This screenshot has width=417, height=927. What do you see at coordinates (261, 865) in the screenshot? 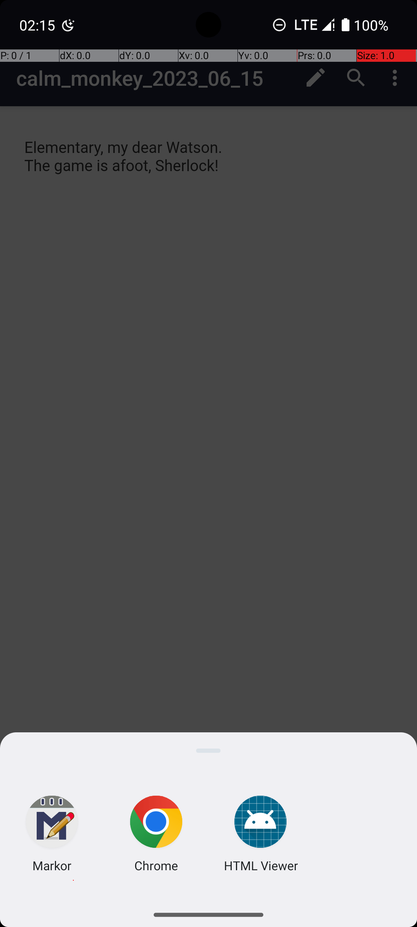
I see `HTML Viewer` at bounding box center [261, 865].